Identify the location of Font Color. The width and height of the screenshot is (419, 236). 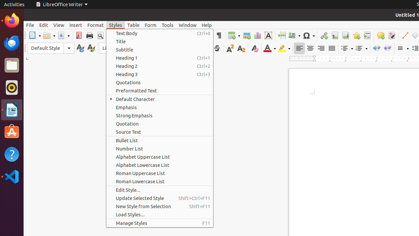
(270, 49).